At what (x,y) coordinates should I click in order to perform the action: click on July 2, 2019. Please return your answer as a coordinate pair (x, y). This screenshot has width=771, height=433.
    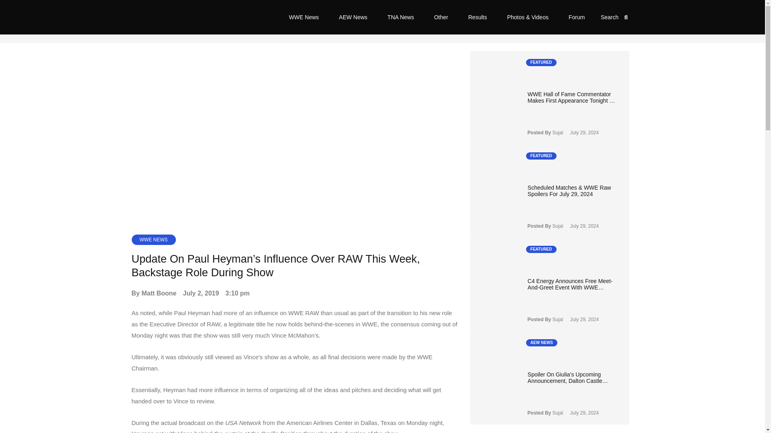
    Looking at the image, I should click on (201, 293).